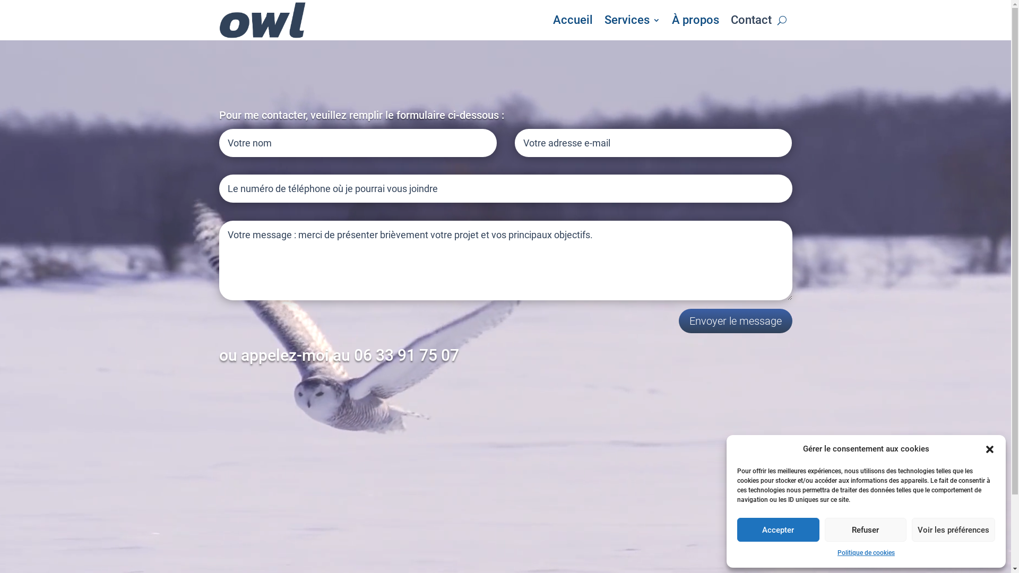 This screenshot has width=1019, height=573. Describe the element at coordinates (573, 20) in the screenshot. I see `Accueil` at that location.